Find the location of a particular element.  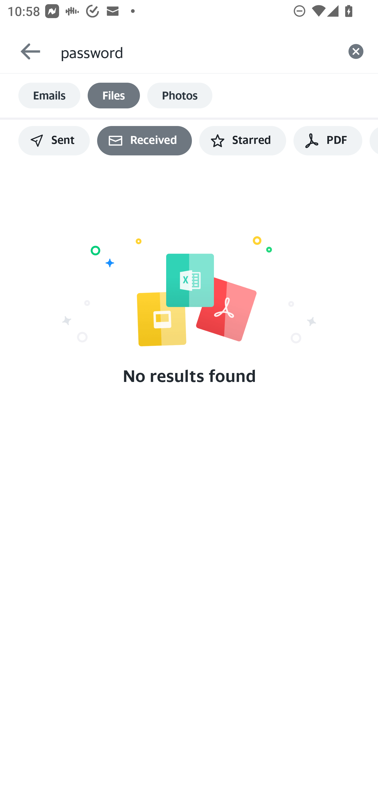

Back is located at coordinates (26, 51).